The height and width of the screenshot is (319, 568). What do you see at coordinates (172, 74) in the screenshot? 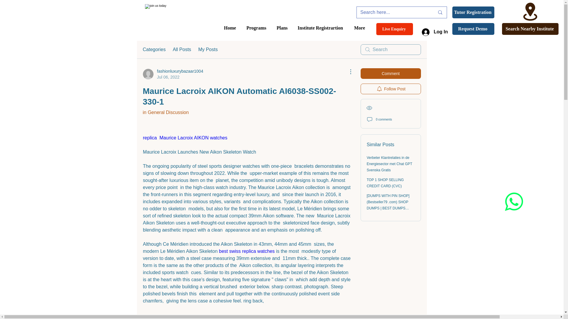
I see `Search Nearby Institute` at bounding box center [172, 74].